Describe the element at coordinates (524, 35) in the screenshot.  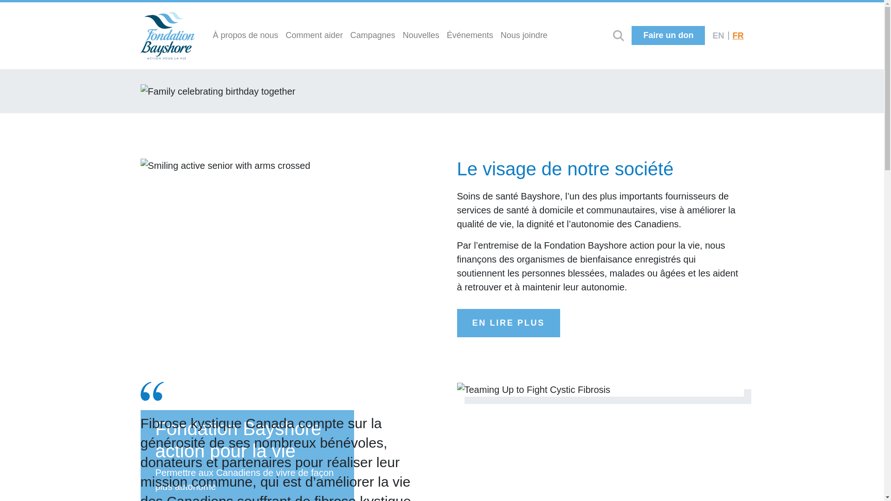
I see `Nous joindre` at that location.